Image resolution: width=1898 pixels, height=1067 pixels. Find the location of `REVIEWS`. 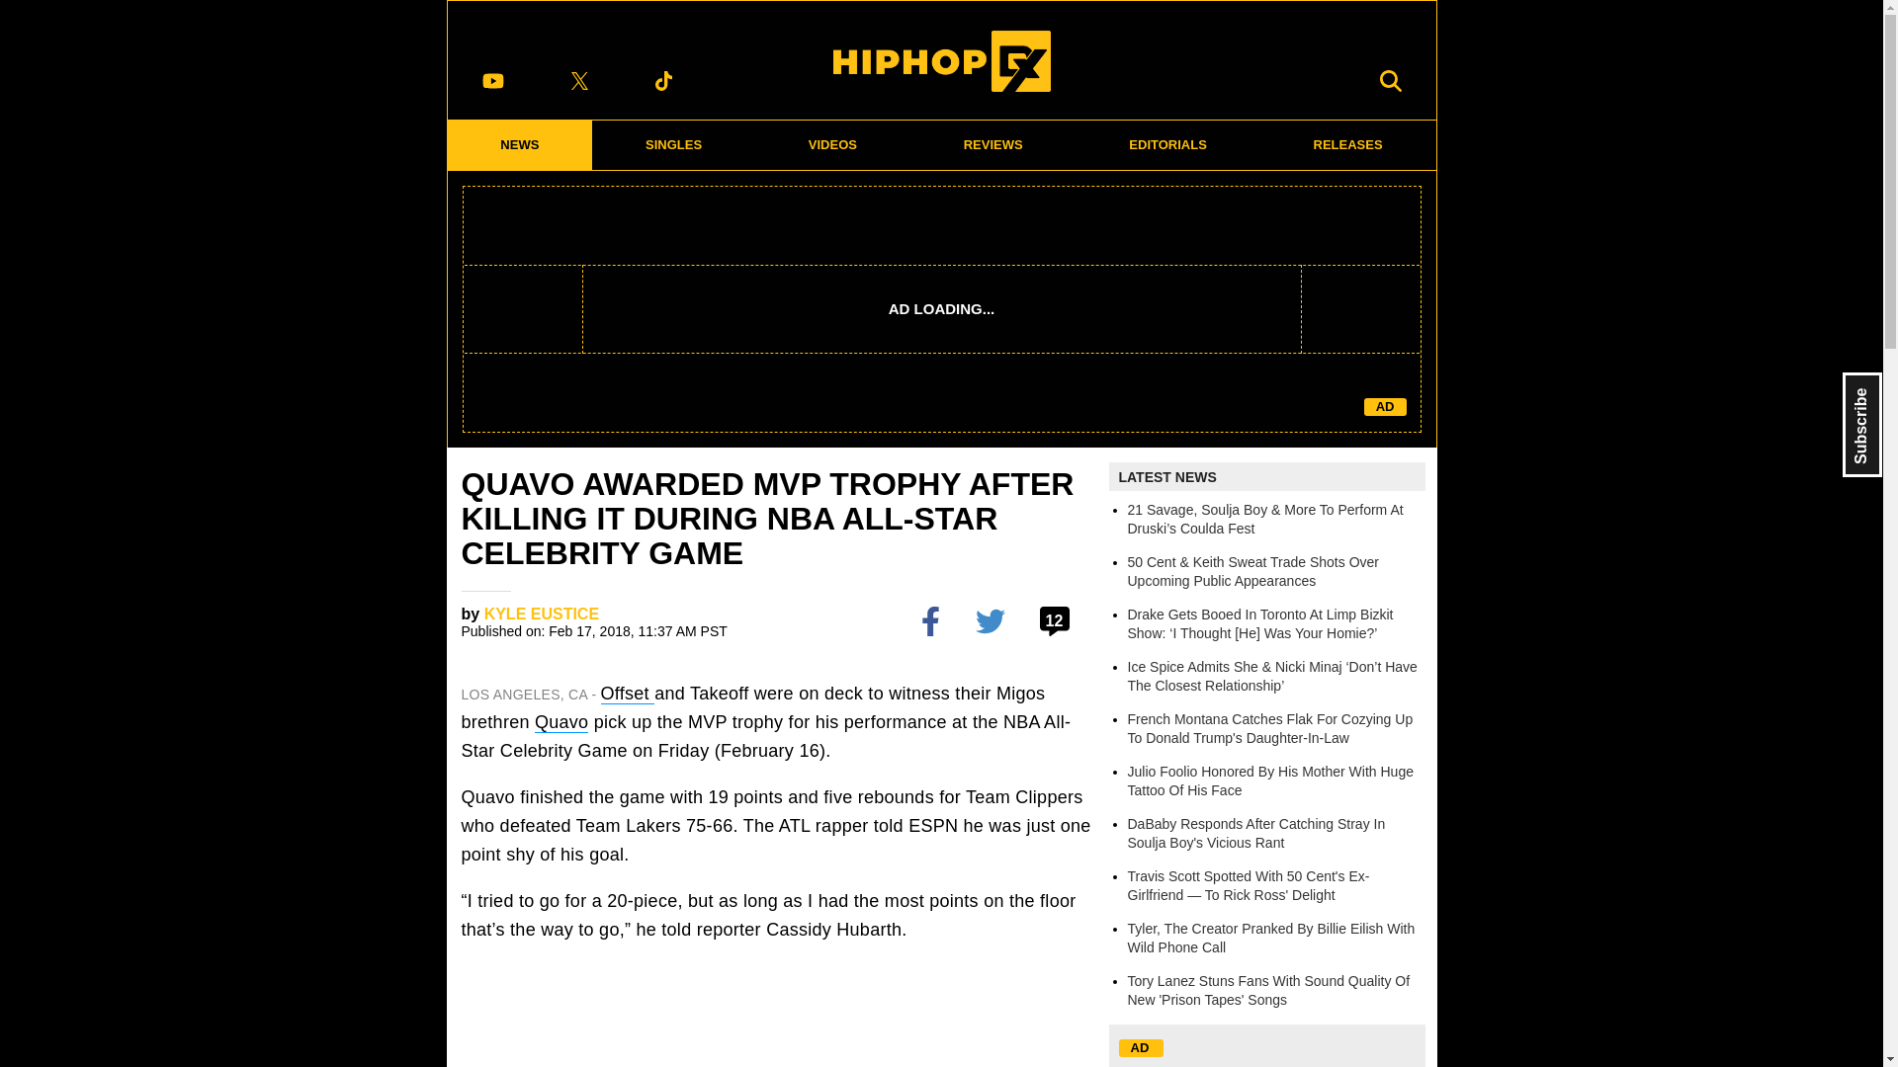

REVIEWS is located at coordinates (992, 144).